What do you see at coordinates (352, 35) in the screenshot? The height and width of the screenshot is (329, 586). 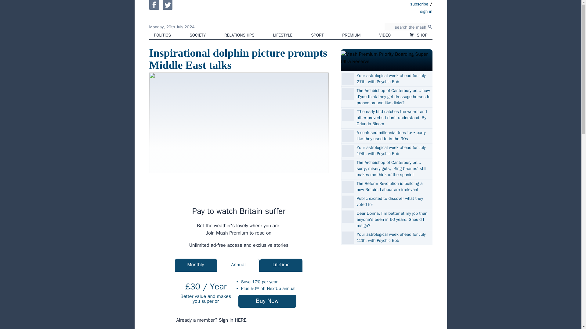 I see `PREMIUM` at bounding box center [352, 35].